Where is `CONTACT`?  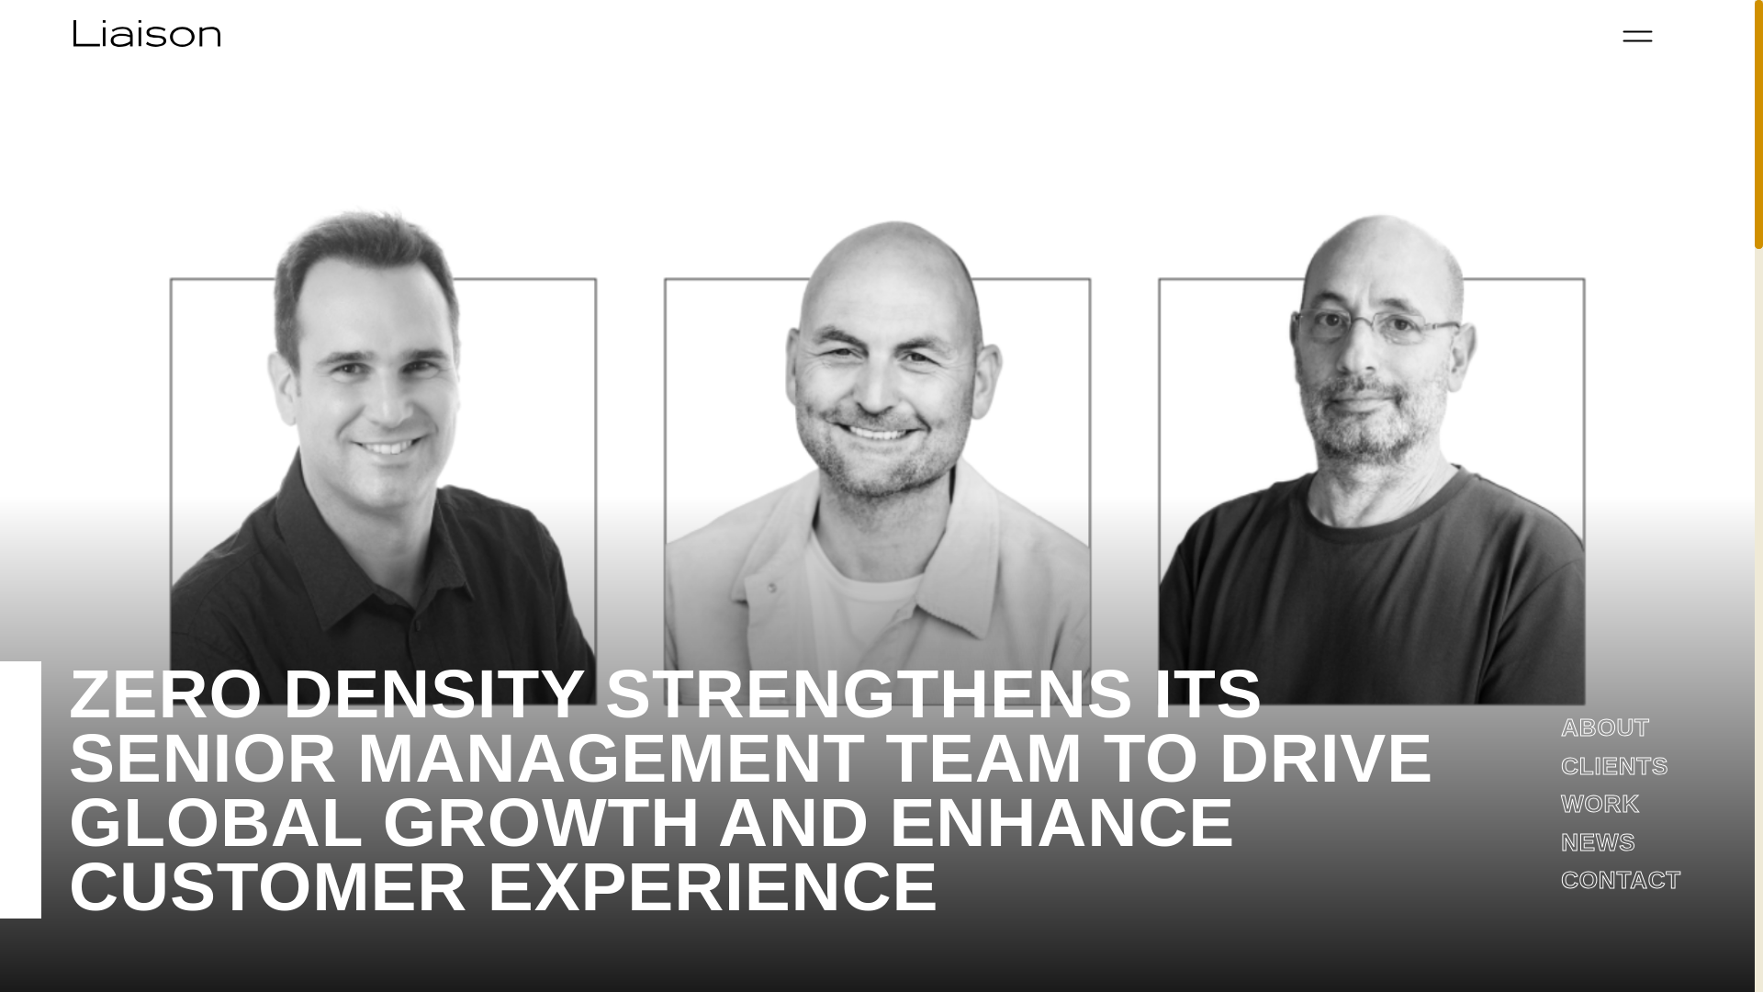
CONTACT is located at coordinates (1621, 880).